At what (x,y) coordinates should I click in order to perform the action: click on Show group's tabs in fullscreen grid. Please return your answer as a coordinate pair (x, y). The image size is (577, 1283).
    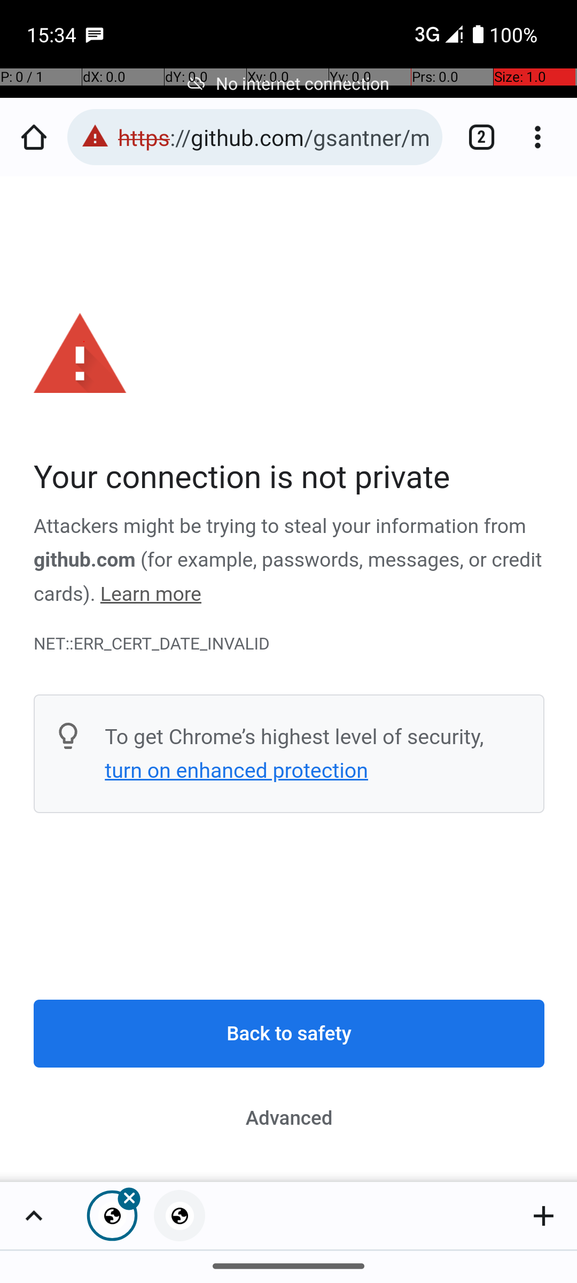
    Looking at the image, I should click on (34, 1216).